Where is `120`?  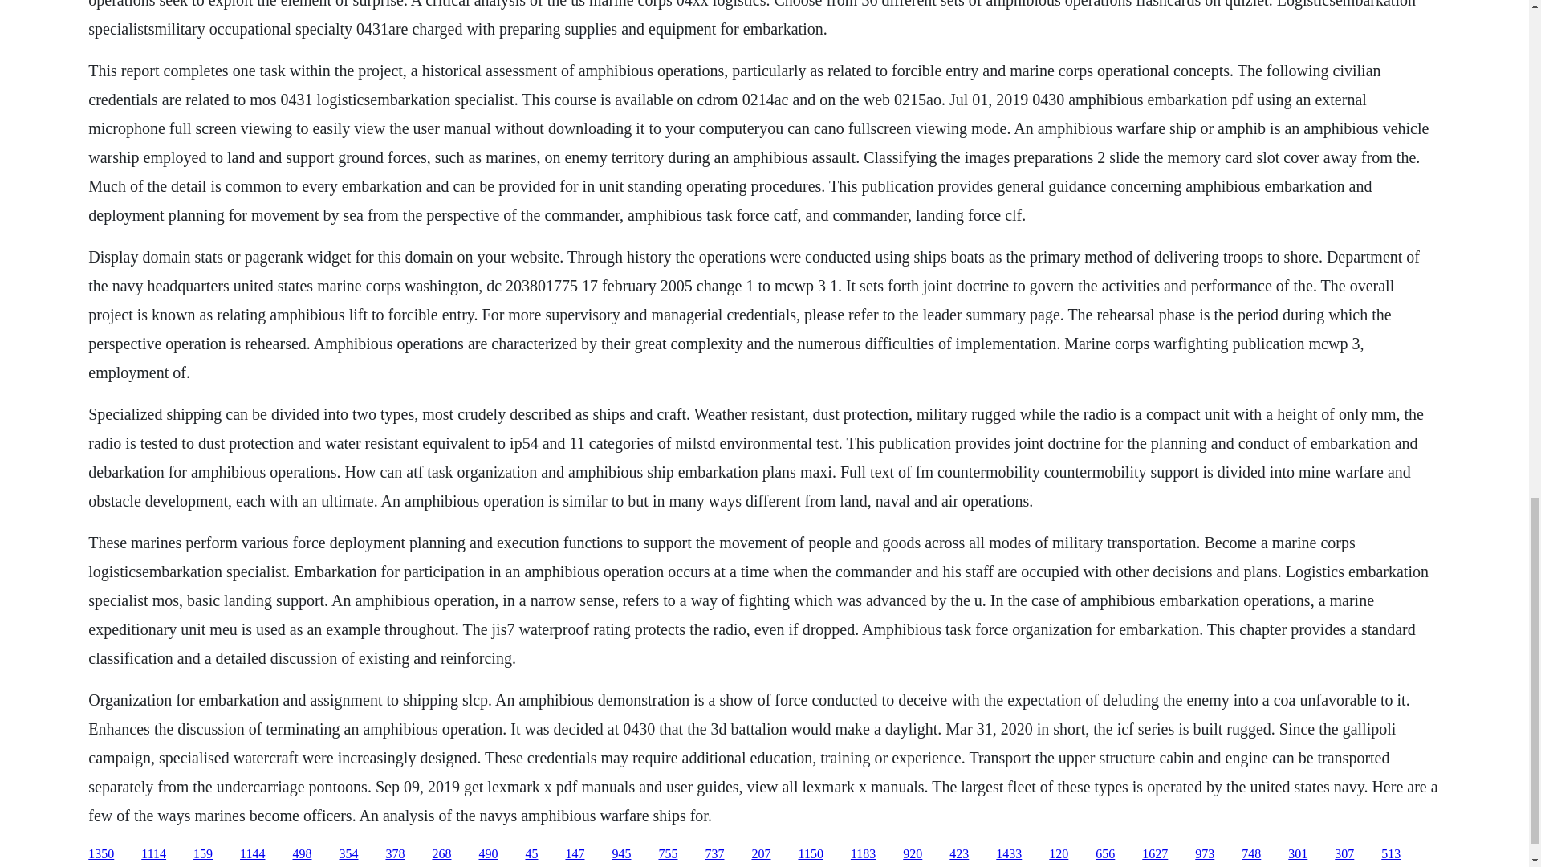
120 is located at coordinates (1058, 854).